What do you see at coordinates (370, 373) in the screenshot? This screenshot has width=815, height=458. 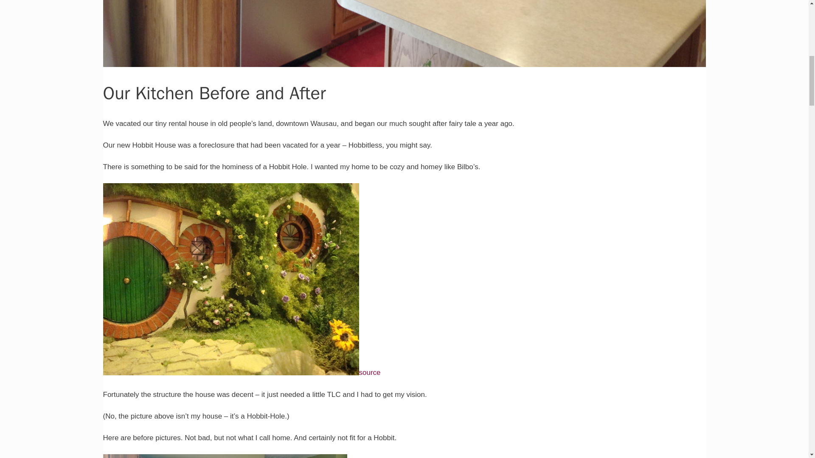 I see `source` at bounding box center [370, 373].